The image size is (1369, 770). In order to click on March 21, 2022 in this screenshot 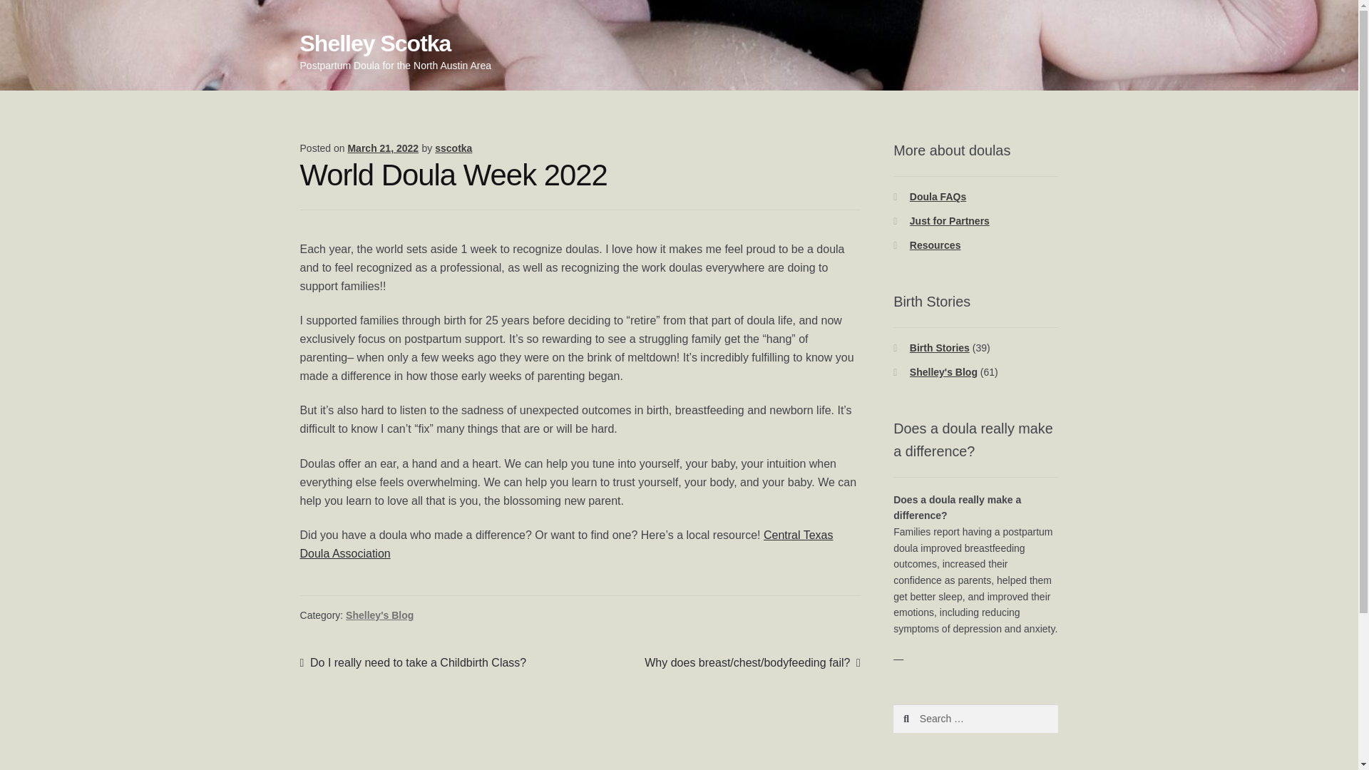, I will do `click(383, 148)`.